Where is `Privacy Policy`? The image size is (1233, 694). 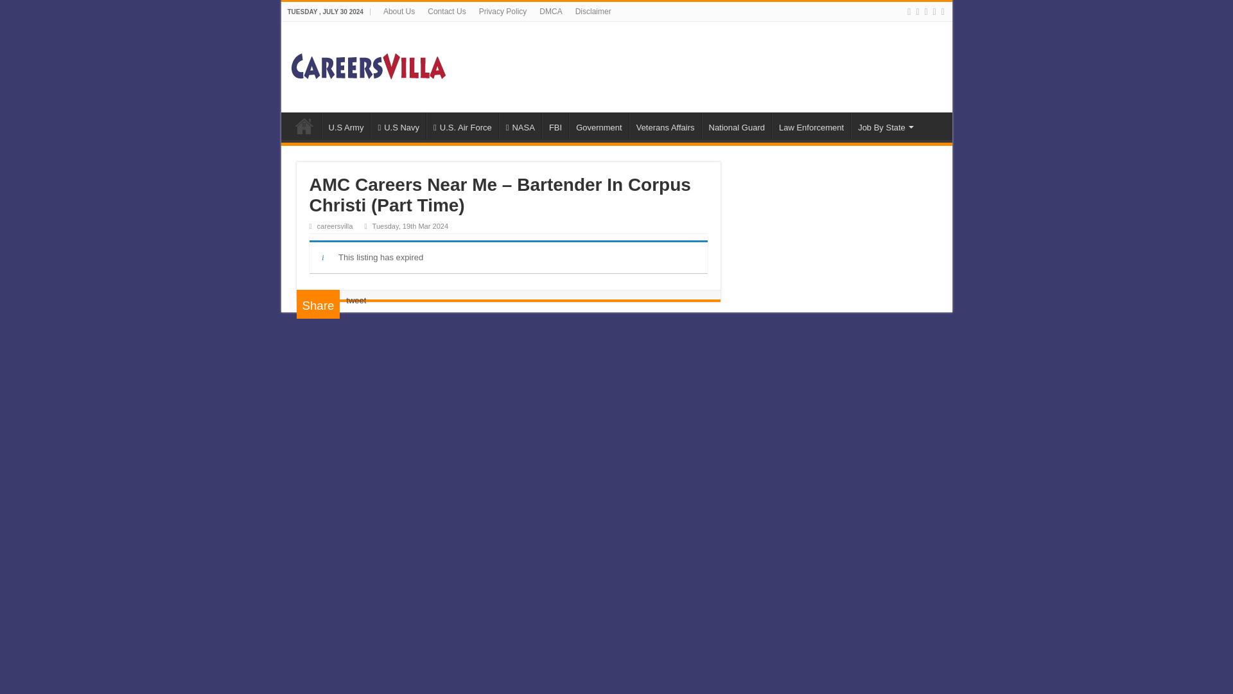 Privacy Policy is located at coordinates (503, 12).